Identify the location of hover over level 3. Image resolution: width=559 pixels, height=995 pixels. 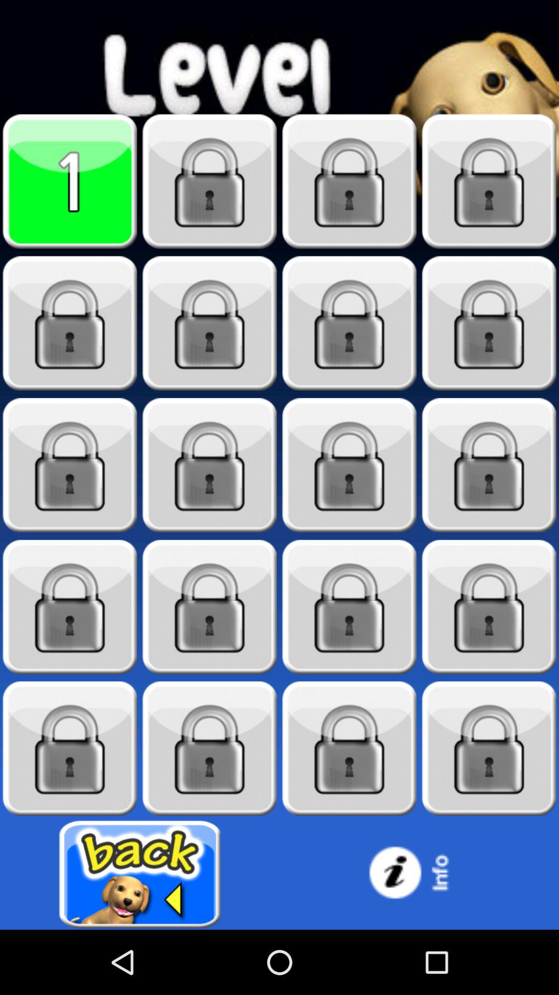
(349, 181).